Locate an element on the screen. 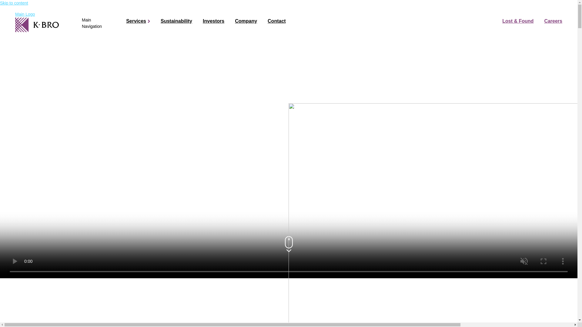  Skip to content is located at coordinates (14, 3).